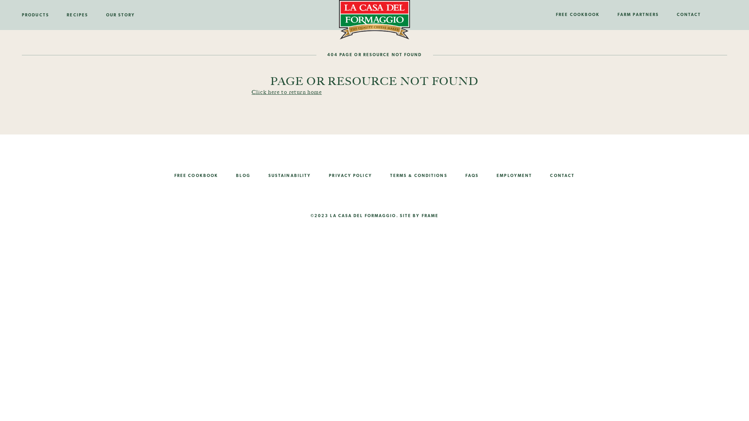  I want to click on FREE COOKBOOK, so click(196, 176).